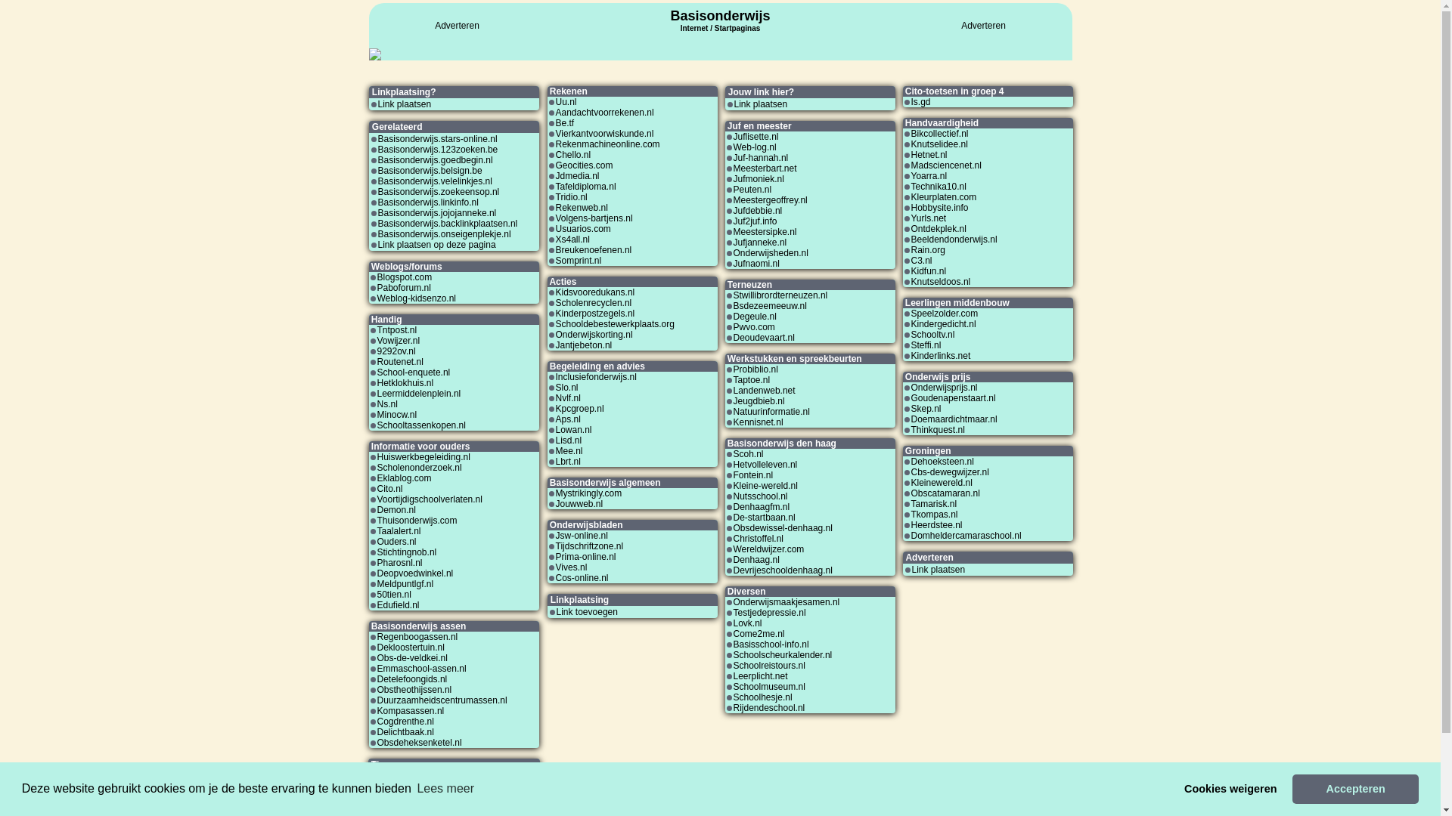 The height and width of the screenshot is (816, 1452). Describe the element at coordinates (405, 722) in the screenshot. I see `Cogdrenthe.nl` at that location.